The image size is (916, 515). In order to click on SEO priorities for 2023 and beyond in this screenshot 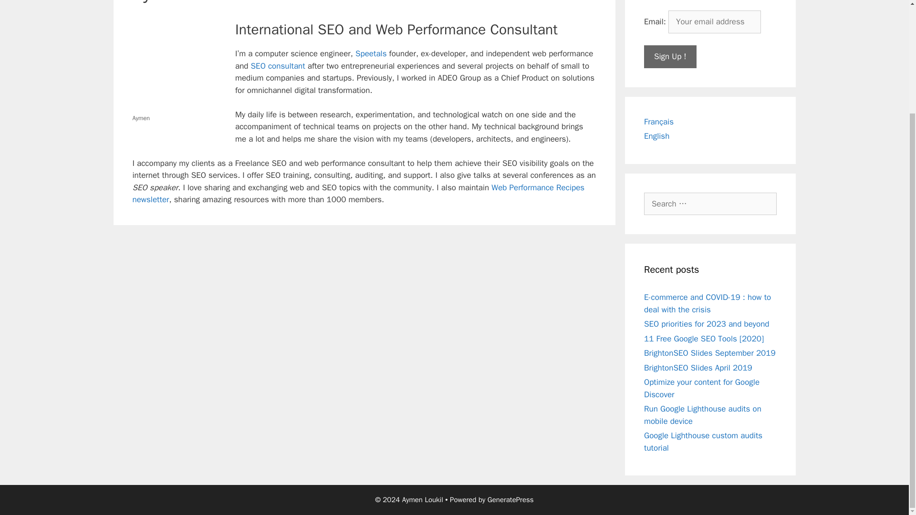, I will do `click(706, 324)`.